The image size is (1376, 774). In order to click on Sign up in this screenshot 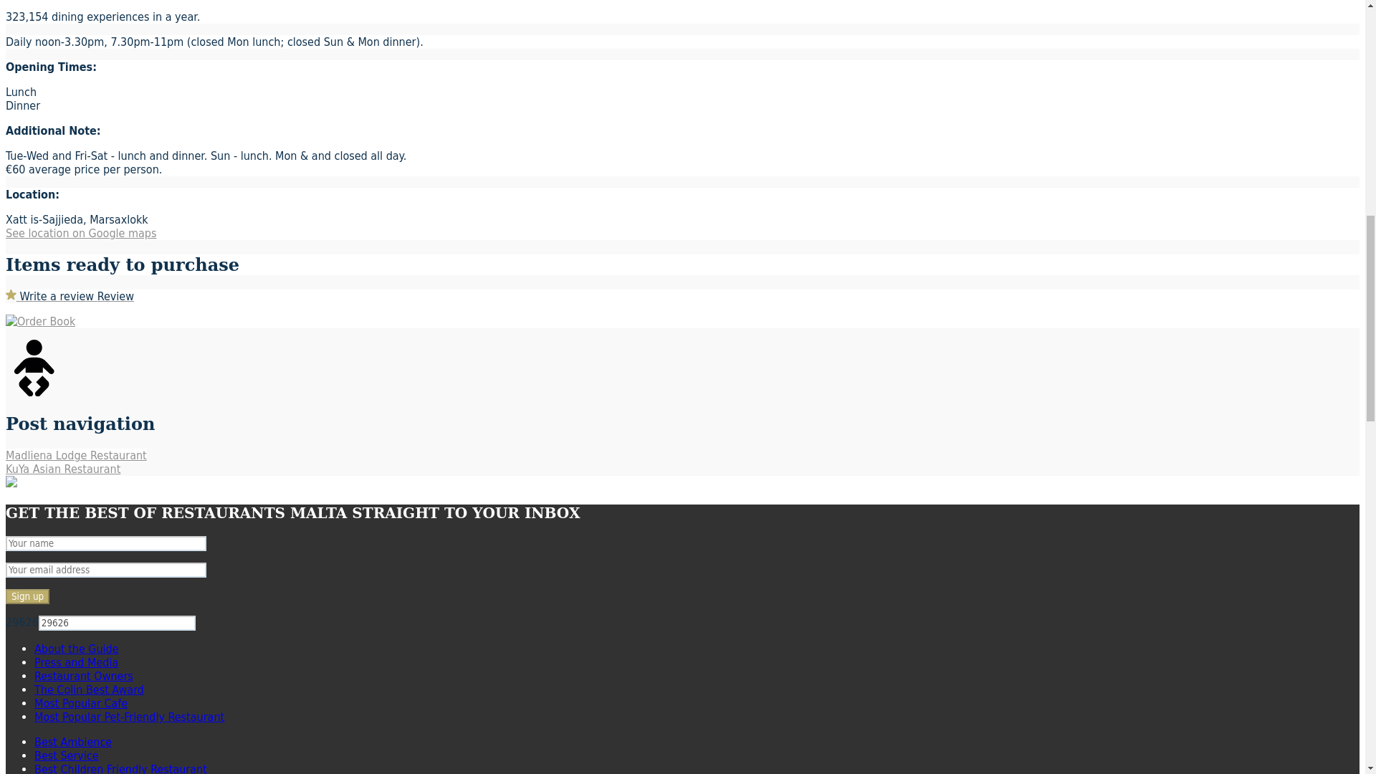, I will do `click(27, 596)`.